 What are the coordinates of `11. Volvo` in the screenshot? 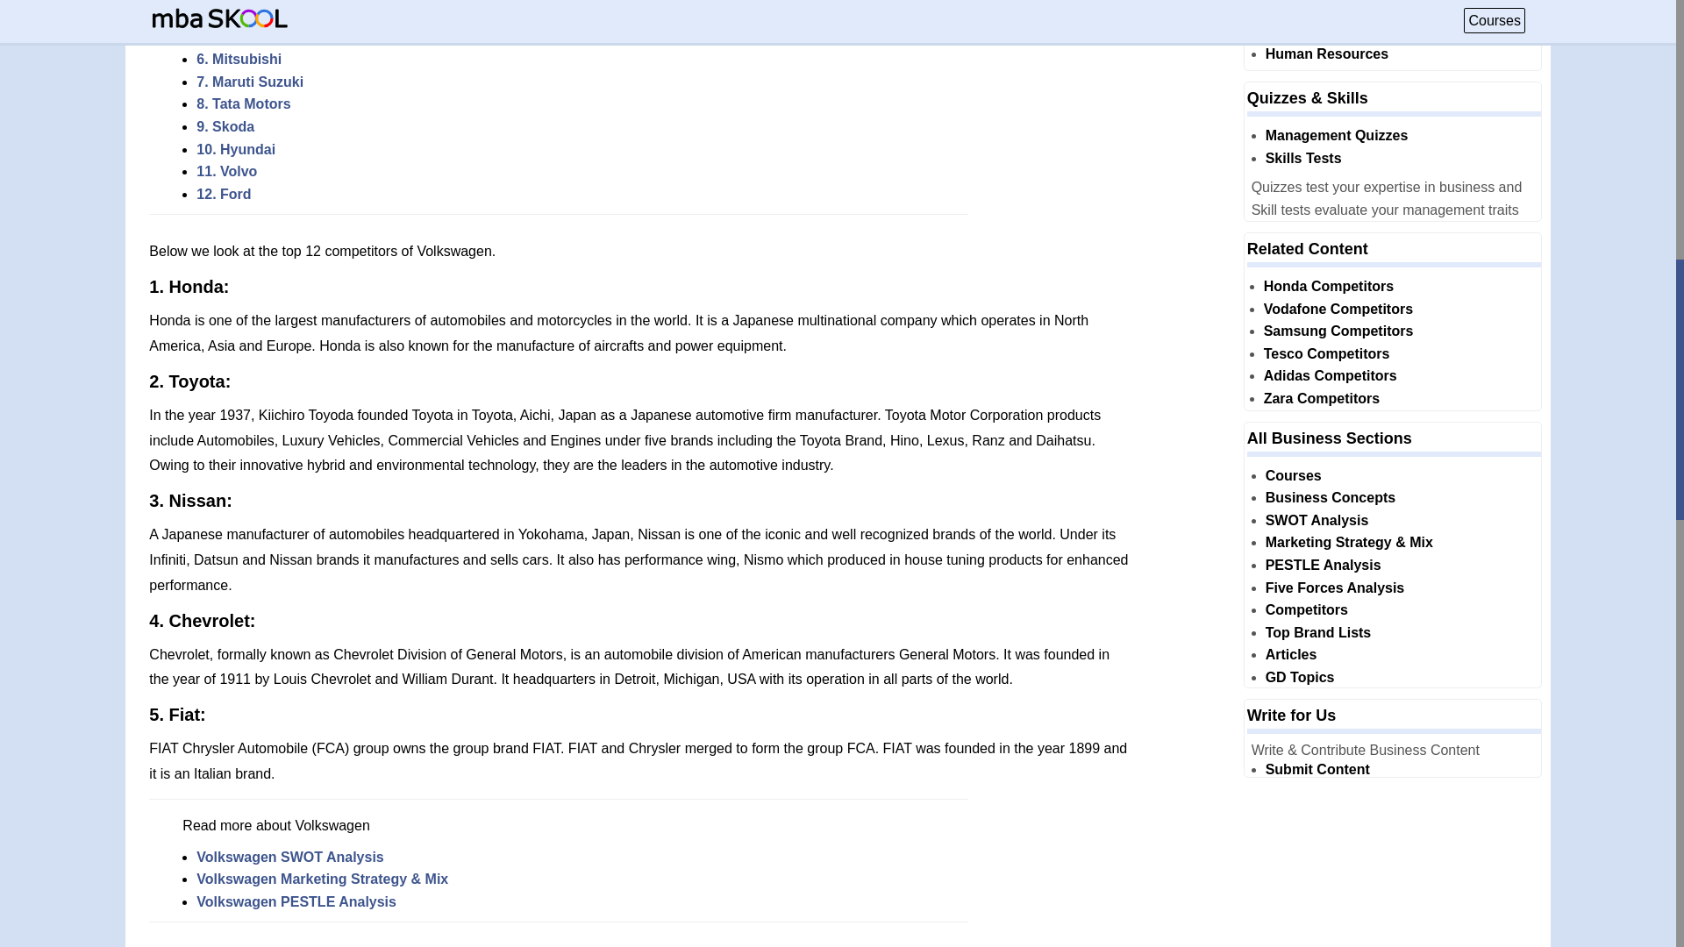 It's located at (226, 171).